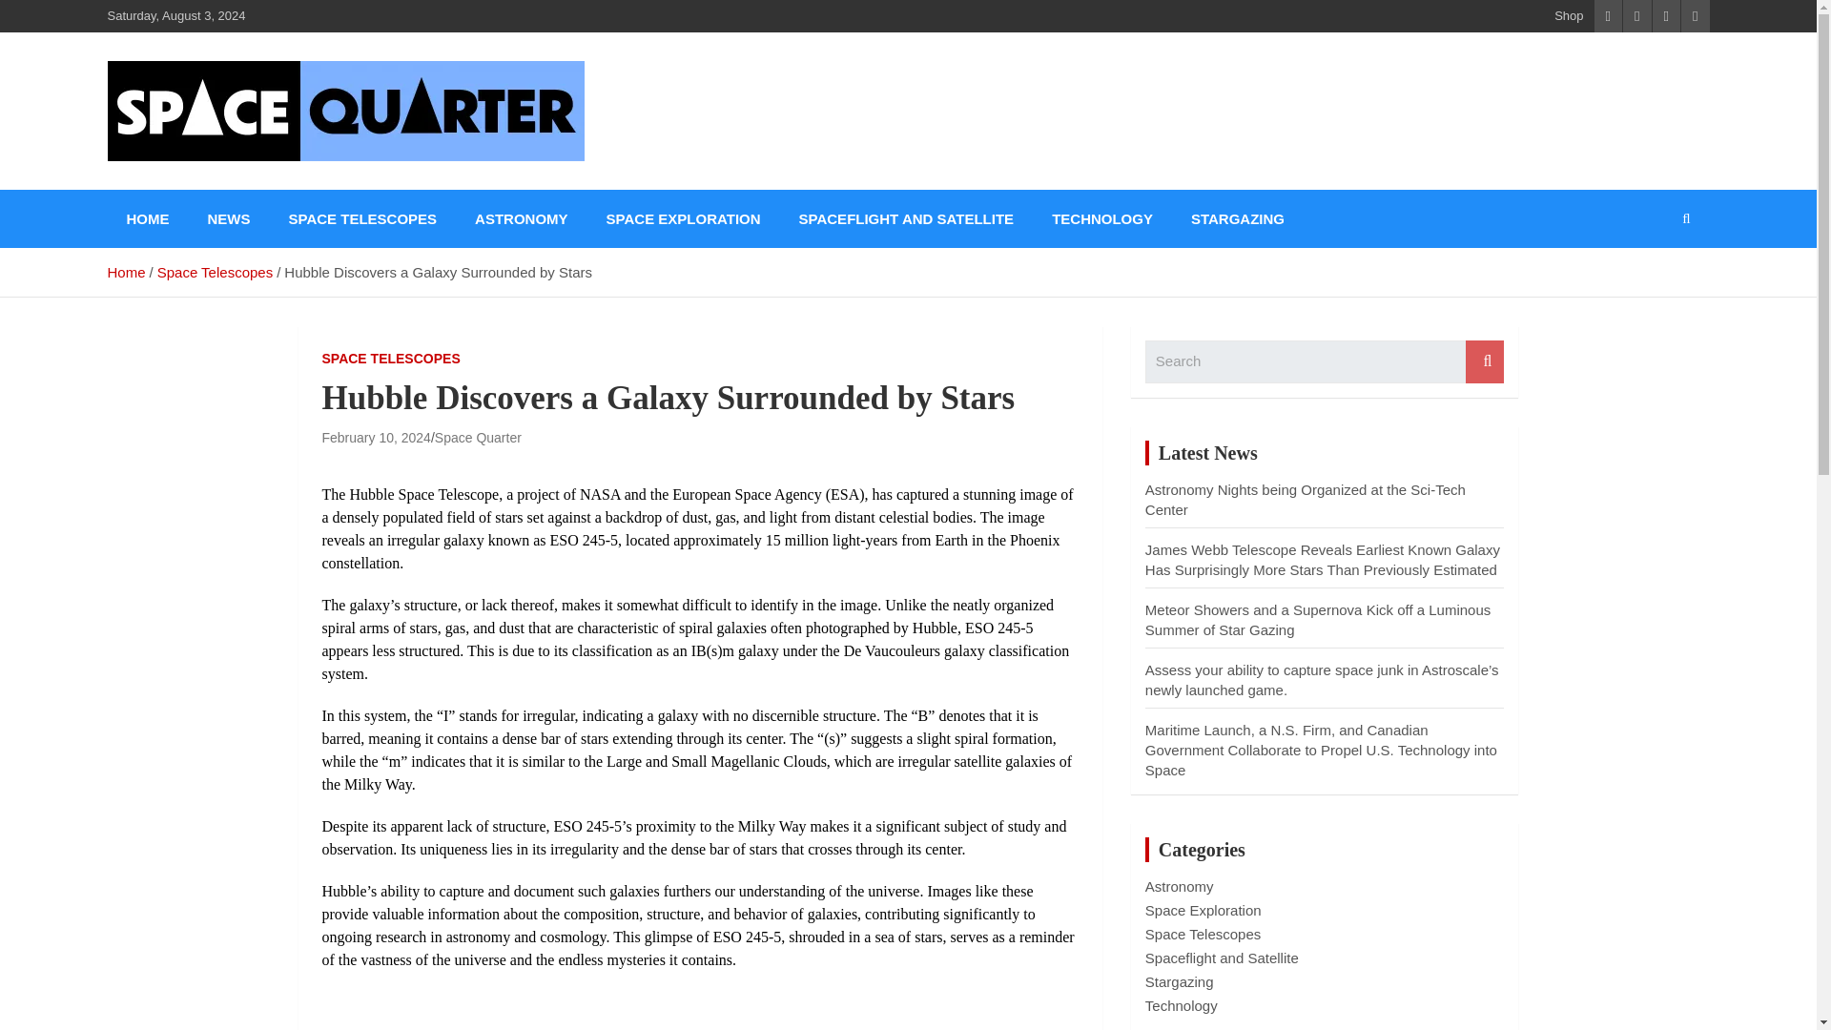 The height and width of the screenshot is (1030, 1831). Describe the element at coordinates (1204, 910) in the screenshot. I see `Space Exploration` at that location.